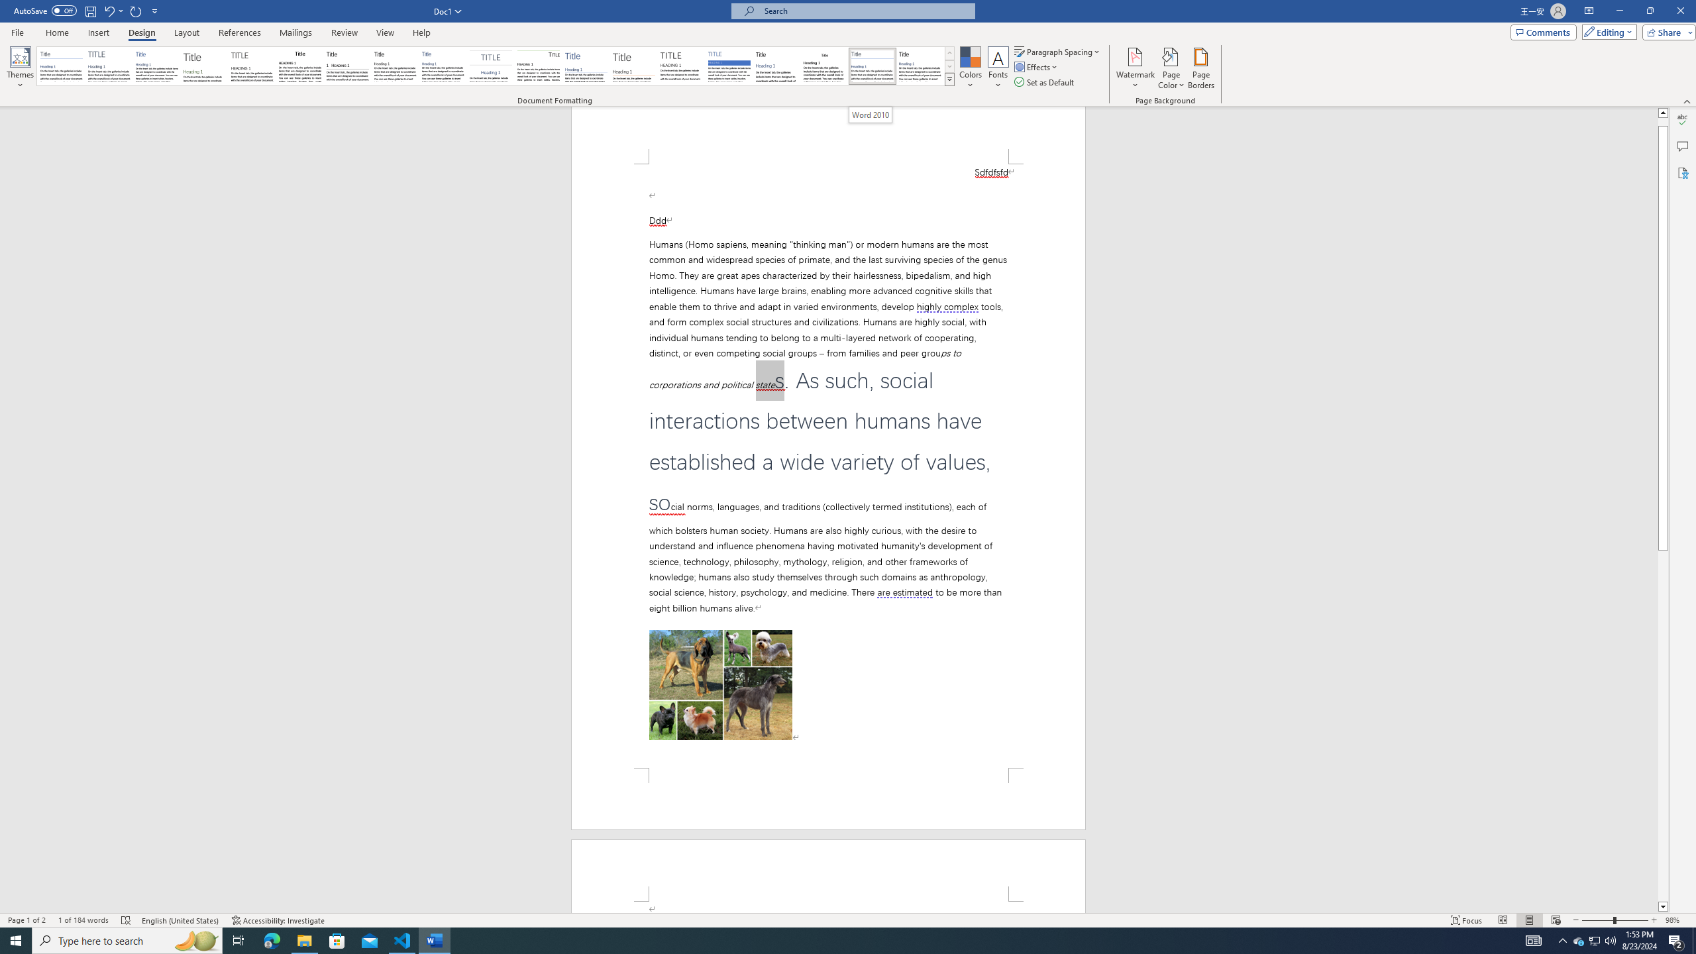  Describe the element at coordinates (921, 66) in the screenshot. I see `Word 2013` at that location.